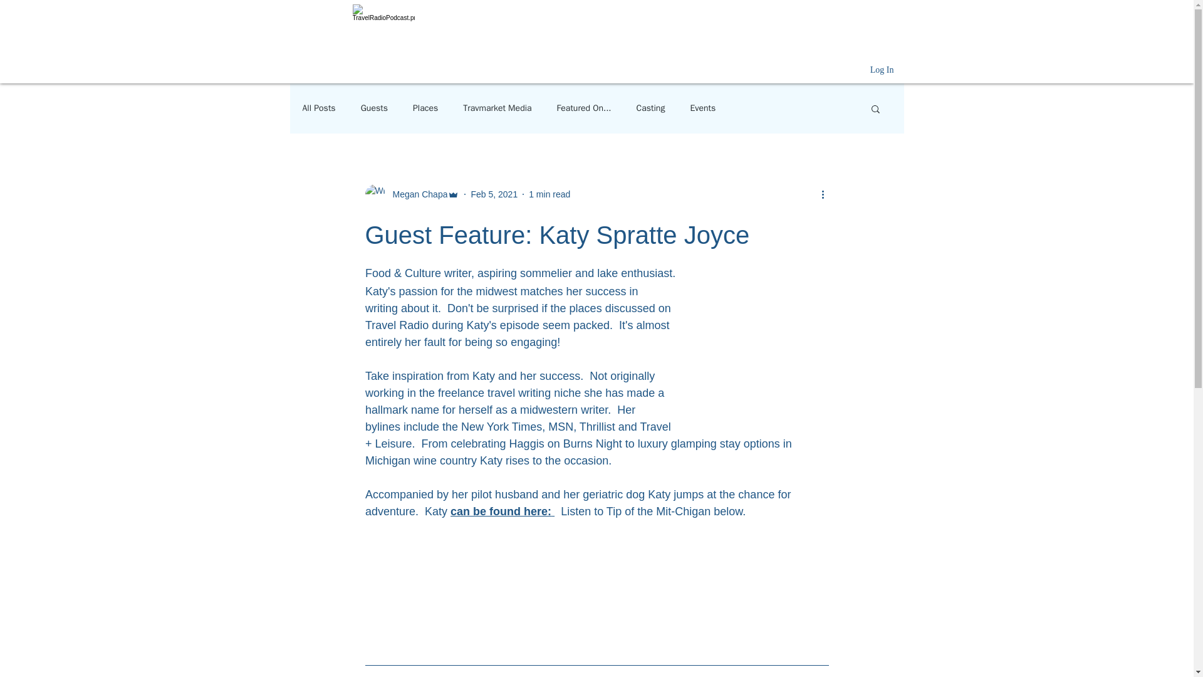 The image size is (1203, 677). I want to click on can be found here:, so click(500, 512).